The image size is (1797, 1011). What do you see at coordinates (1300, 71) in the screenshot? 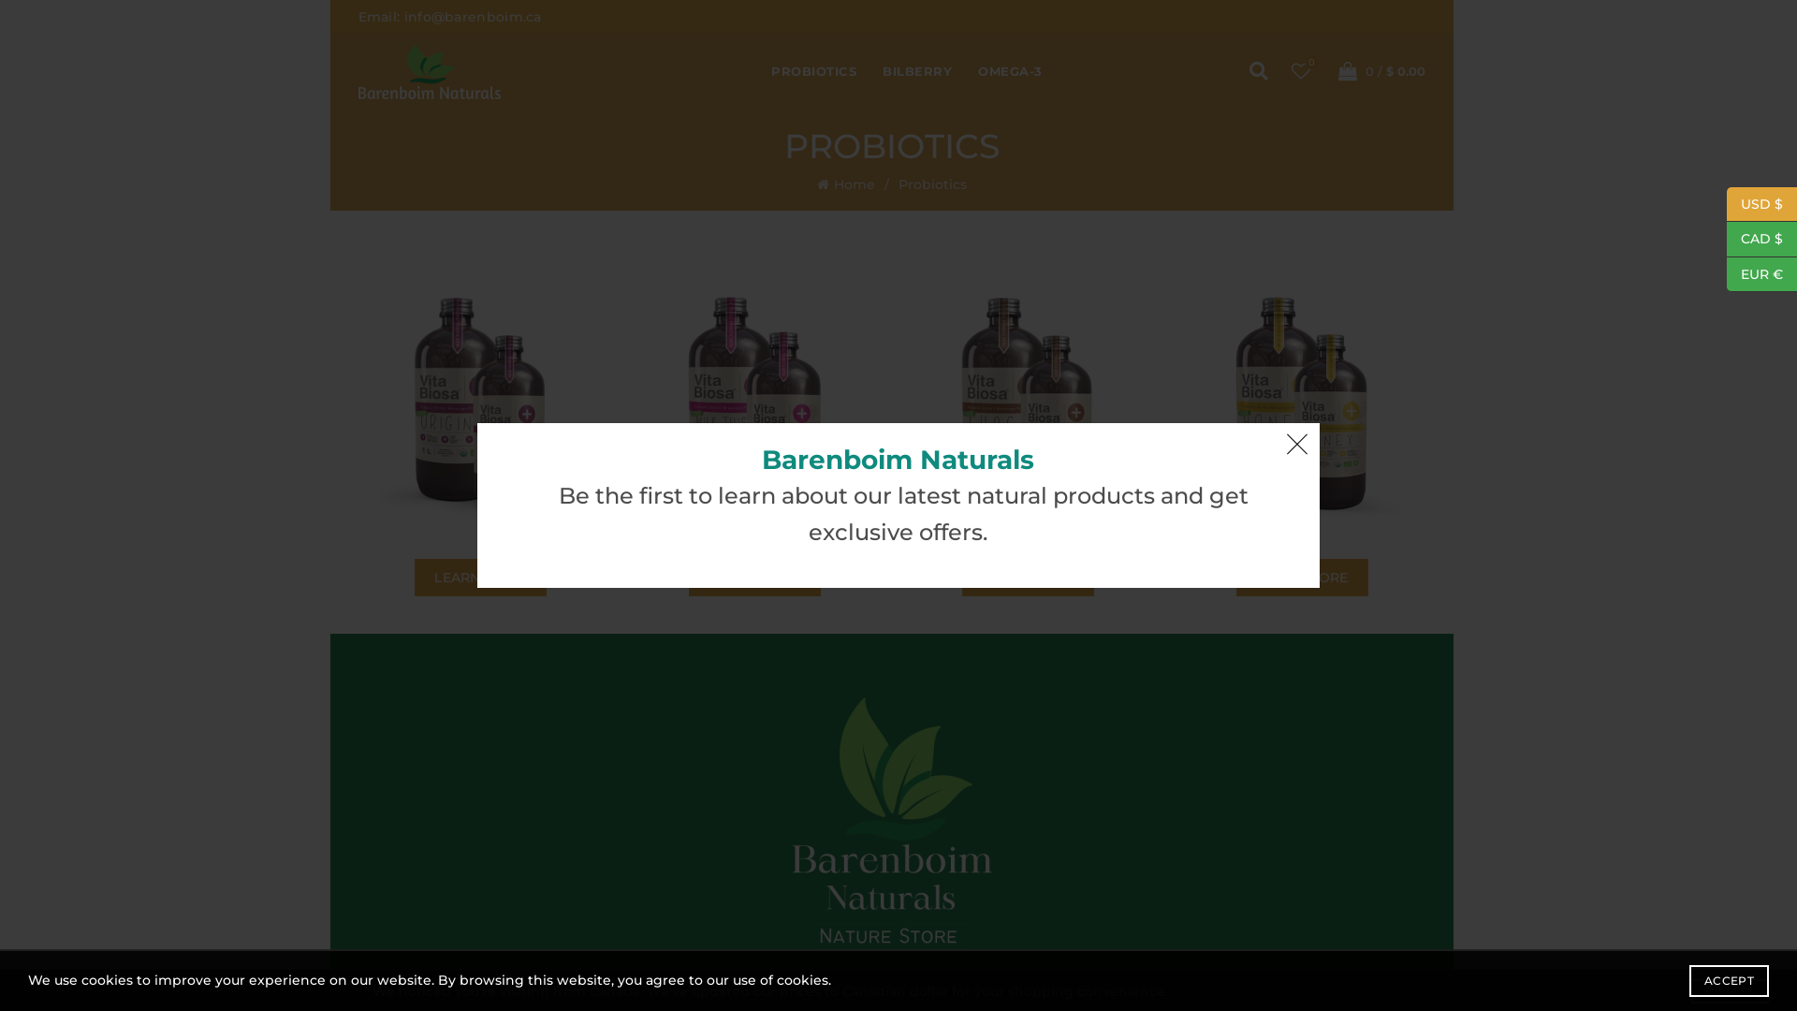
I see `Wishlist
0` at bounding box center [1300, 71].